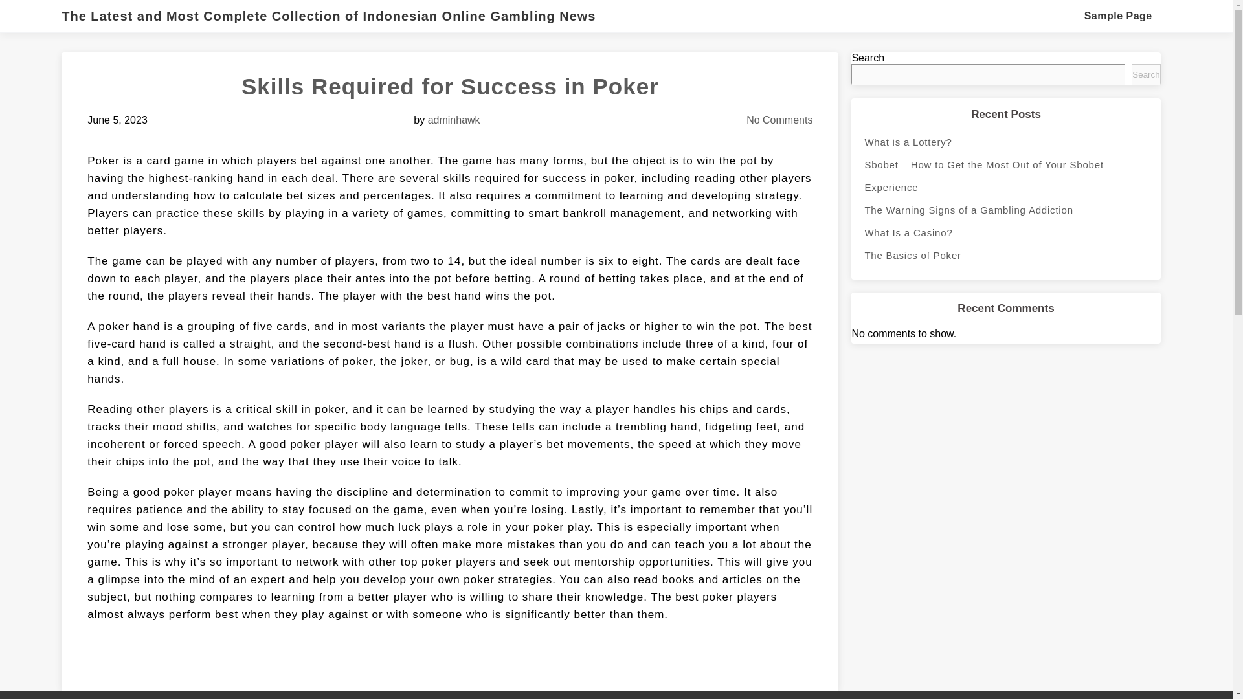  What do you see at coordinates (1005, 255) in the screenshot?
I see `The Basics of Poker` at bounding box center [1005, 255].